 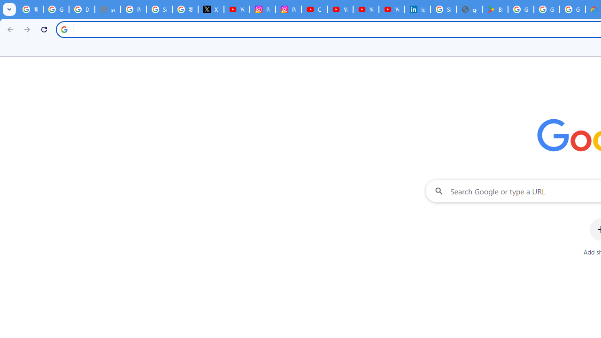 What do you see at coordinates (133, 9) in the screenshot?
I see `Privacy Help Center - Policies Help` at bounding box center [133, 9].